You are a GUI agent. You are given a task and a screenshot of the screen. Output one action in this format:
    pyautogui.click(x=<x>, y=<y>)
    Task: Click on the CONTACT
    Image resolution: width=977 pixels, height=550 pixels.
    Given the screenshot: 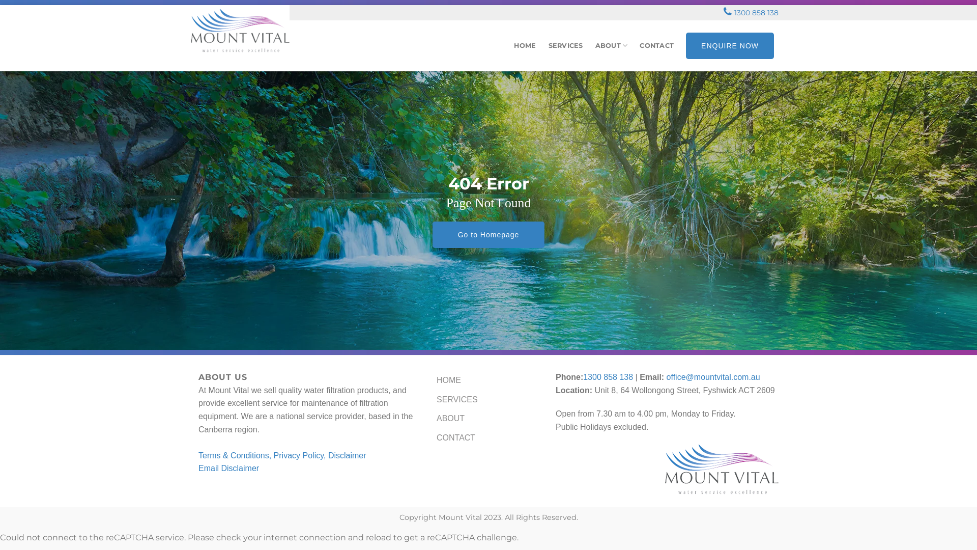 What is the action you would take?
    pyautogui.click(x=656, y=46)
    